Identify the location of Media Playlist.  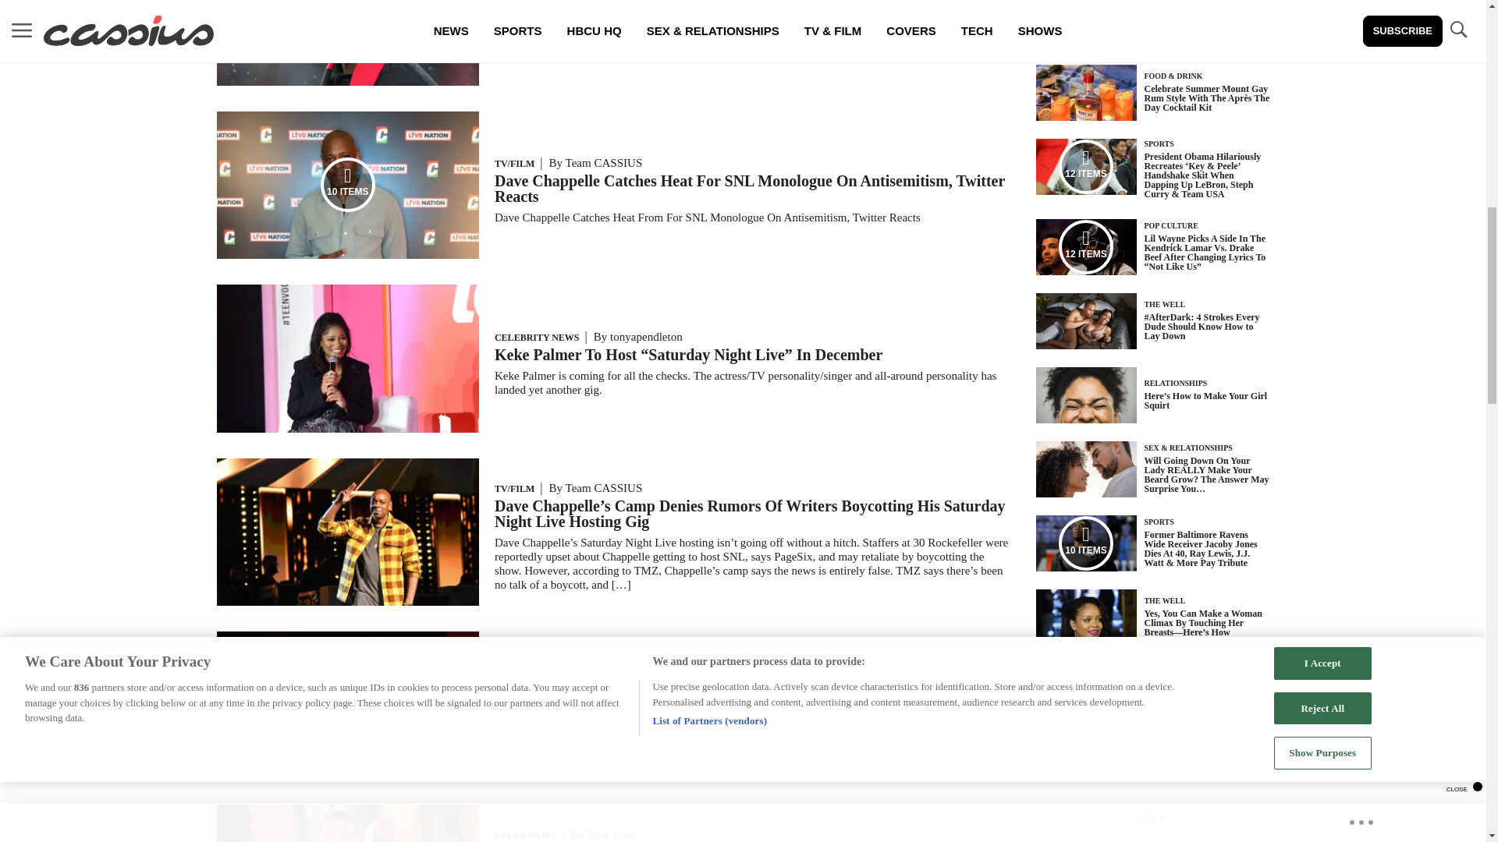
(348, 184).